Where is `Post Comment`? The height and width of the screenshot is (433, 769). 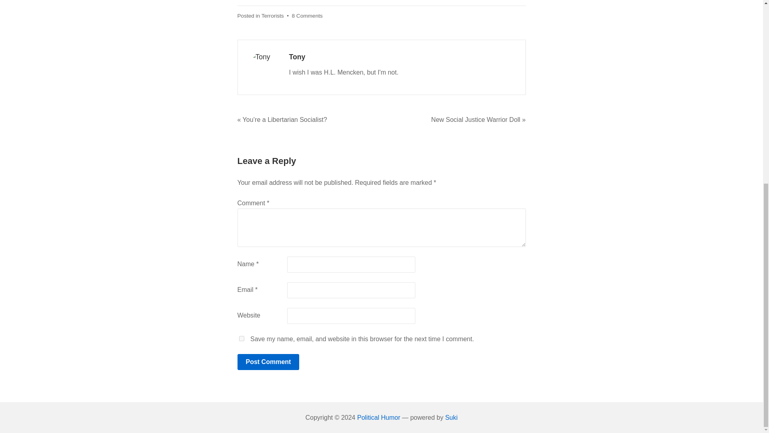 Post Comment is located at coordinates (268, 362).